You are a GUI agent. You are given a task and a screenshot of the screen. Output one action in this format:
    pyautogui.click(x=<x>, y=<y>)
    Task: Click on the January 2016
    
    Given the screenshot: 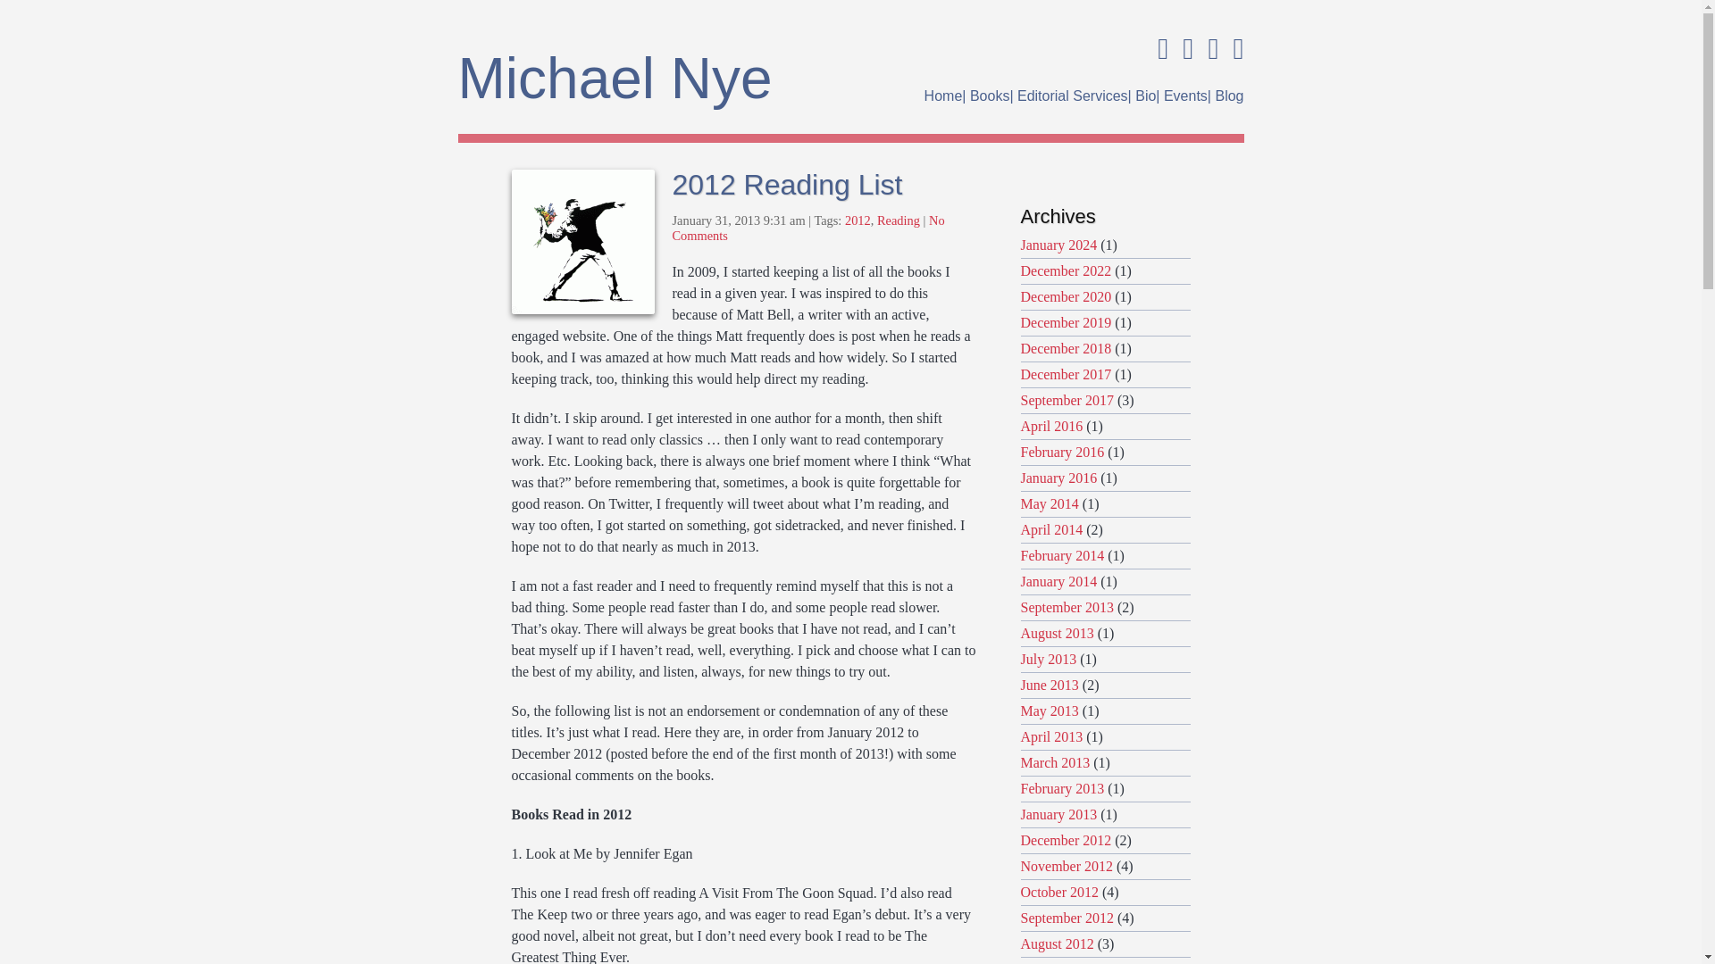 What is the action you would take?
    pyautogui.click(x=1058, y=478)
    